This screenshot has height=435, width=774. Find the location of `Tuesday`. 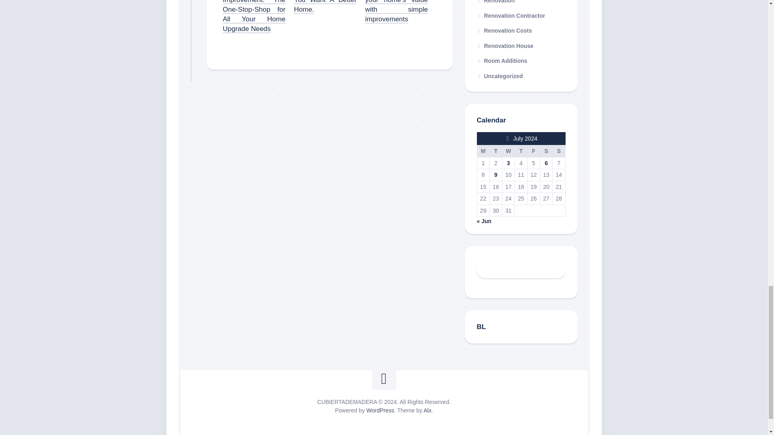

Tuesday is located at coordinates (495, 151).